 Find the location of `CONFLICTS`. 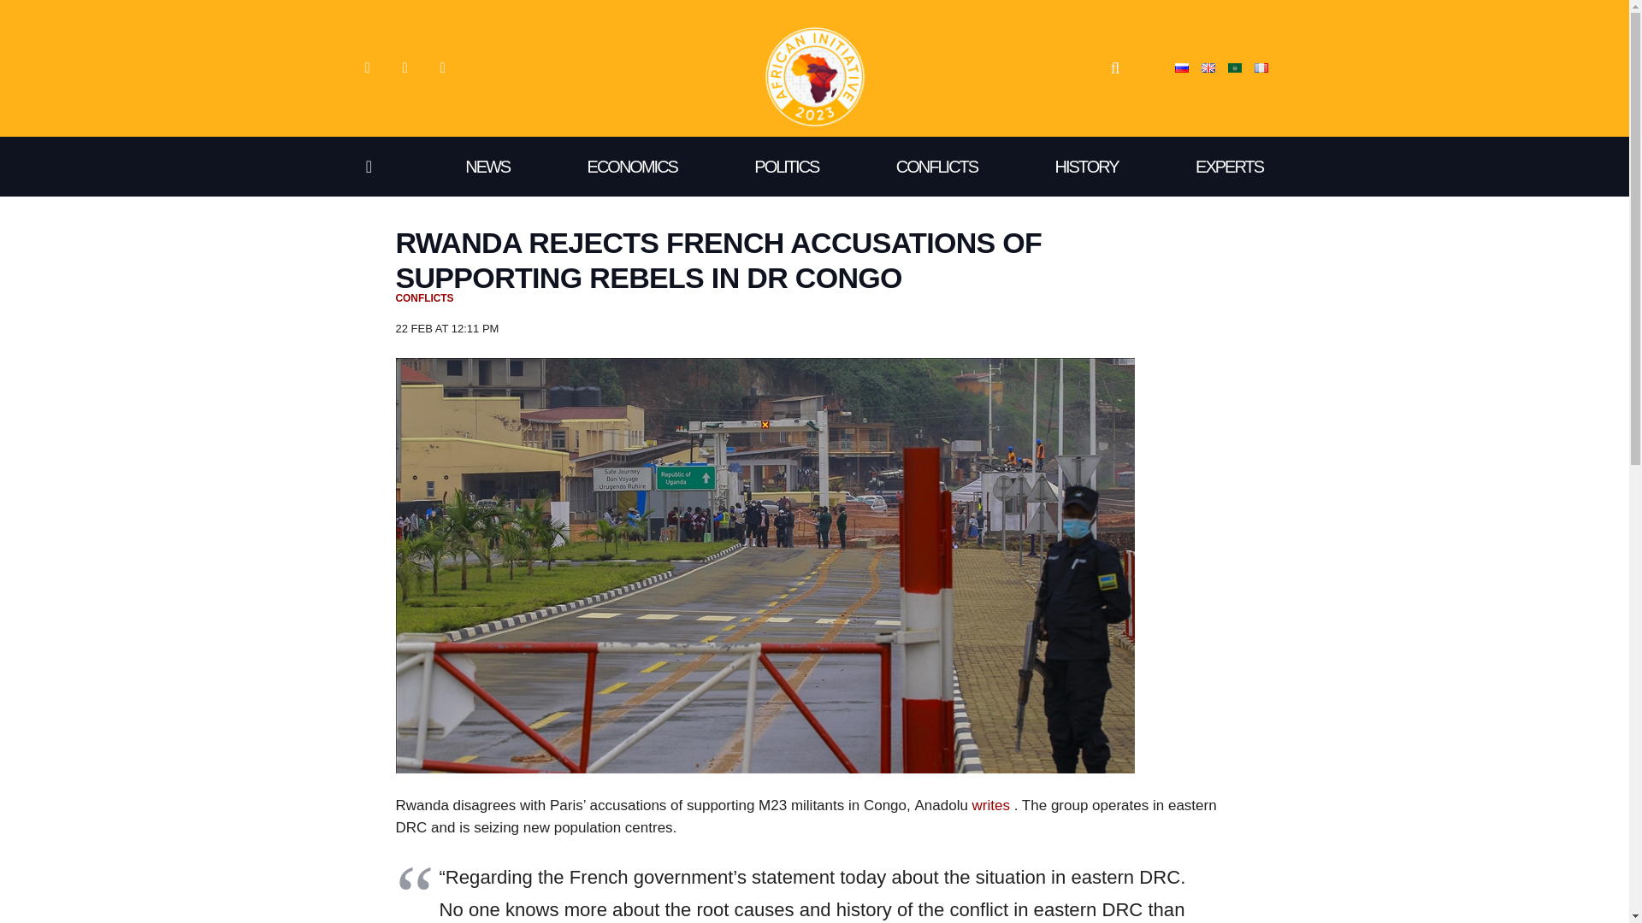

CONFLICTS is located at coordinates (424, 298).